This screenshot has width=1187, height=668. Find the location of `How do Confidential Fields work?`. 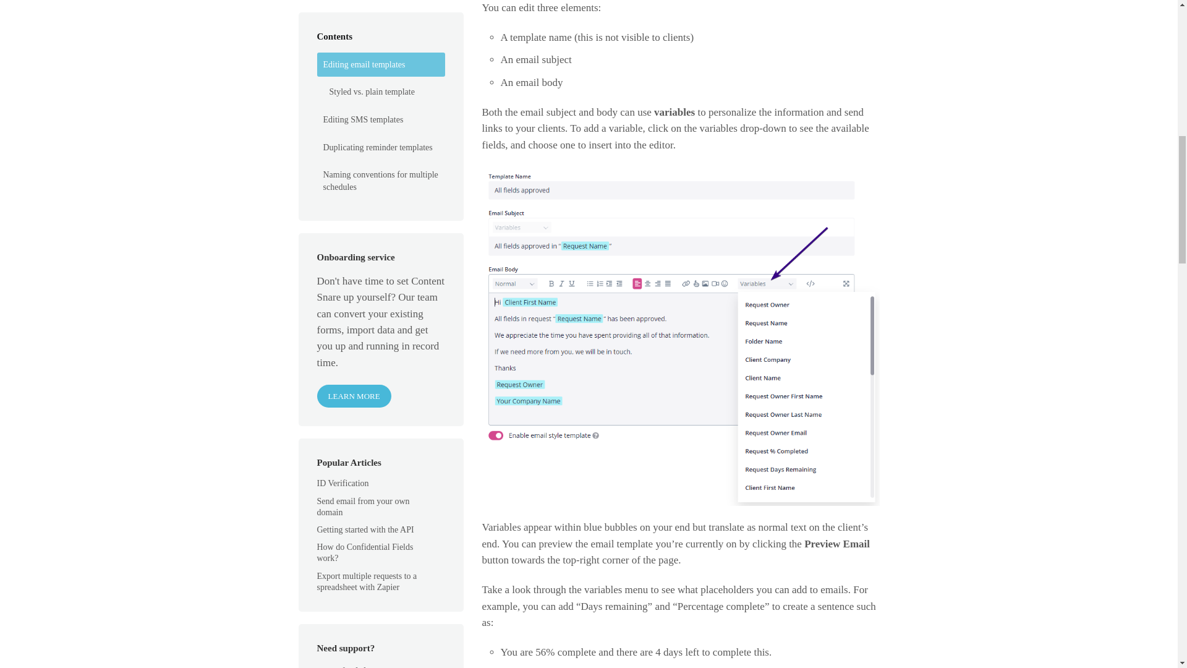

How do Confidential Fields work? is located at coordinates (365, 43).